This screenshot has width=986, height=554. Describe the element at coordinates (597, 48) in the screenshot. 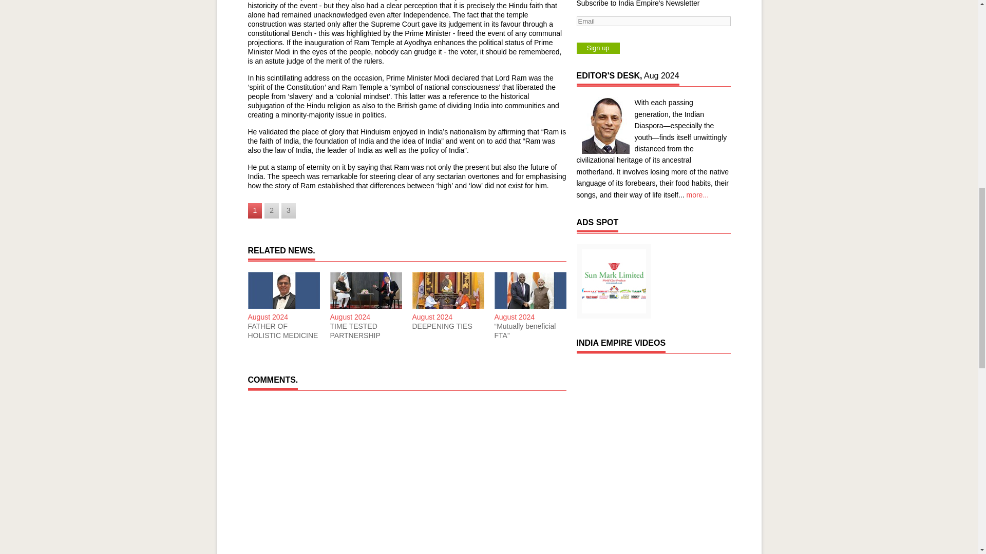

I see `Sign up` at that location.